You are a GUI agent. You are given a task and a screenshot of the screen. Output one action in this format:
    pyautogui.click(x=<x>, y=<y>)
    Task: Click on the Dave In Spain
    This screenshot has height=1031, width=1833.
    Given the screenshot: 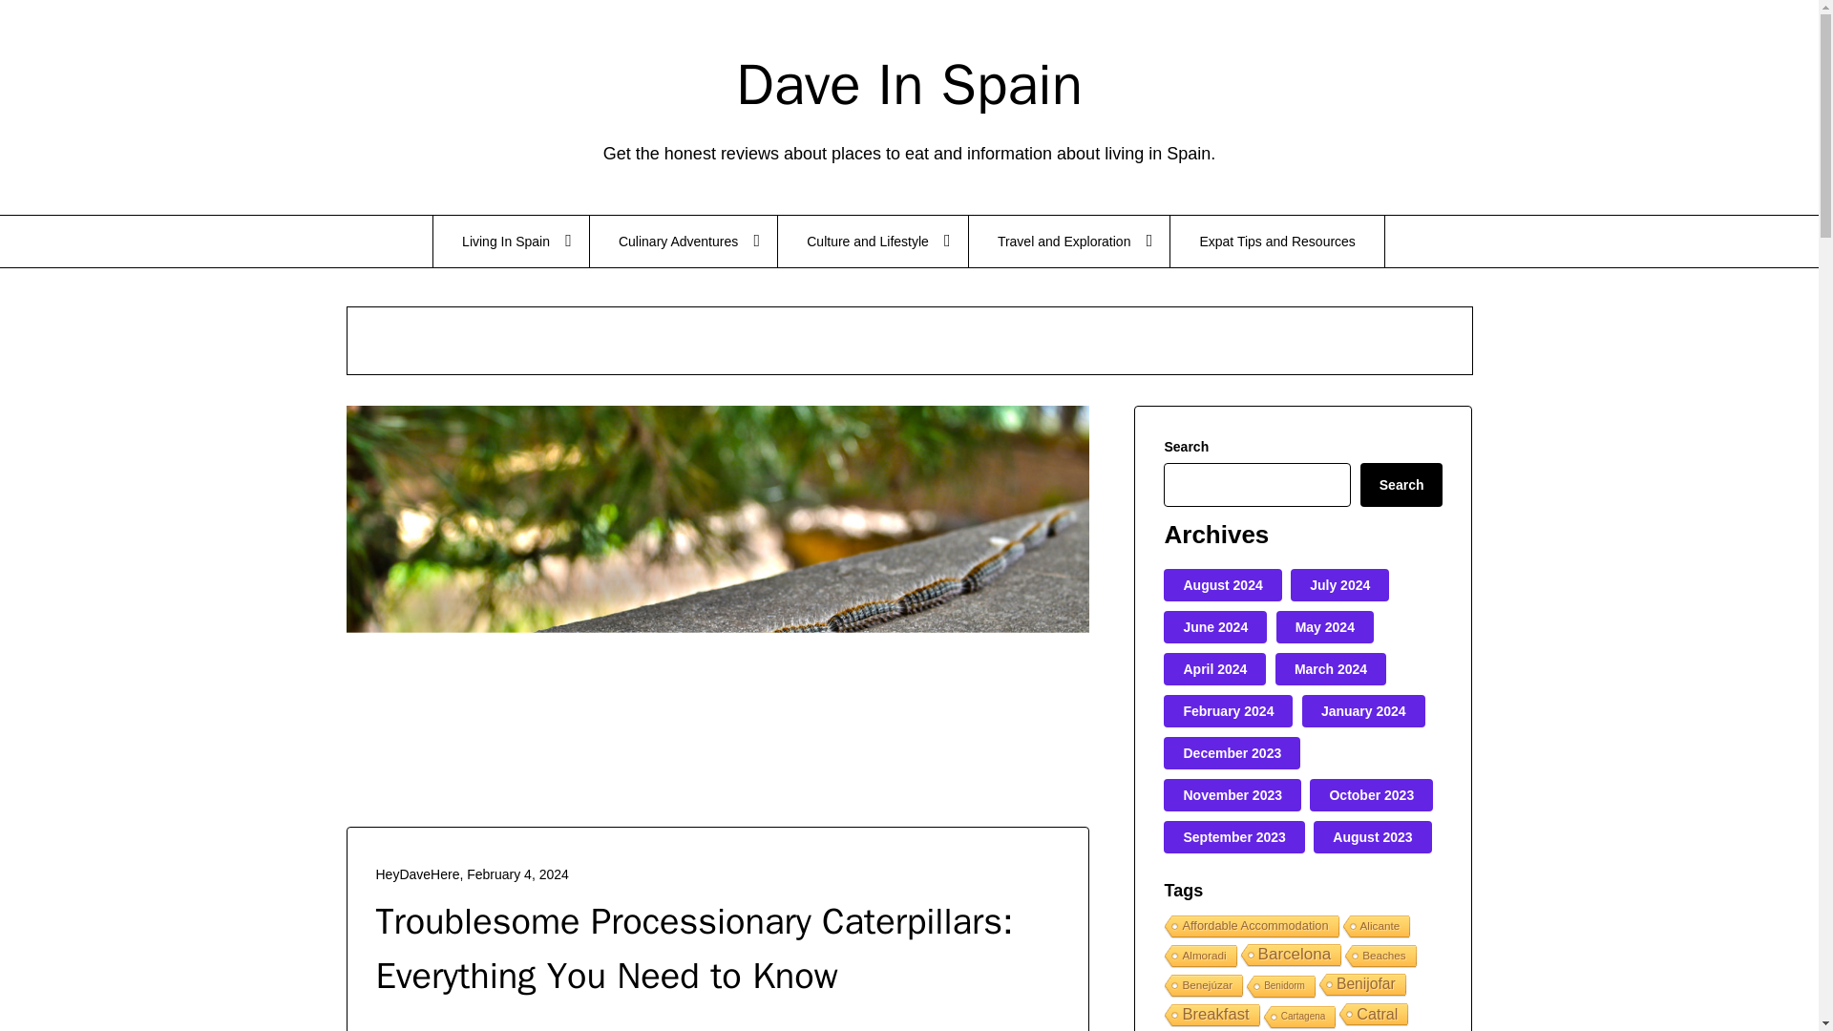 What is the action you would take?
    pyautogui.click(x=909, y=84)
    